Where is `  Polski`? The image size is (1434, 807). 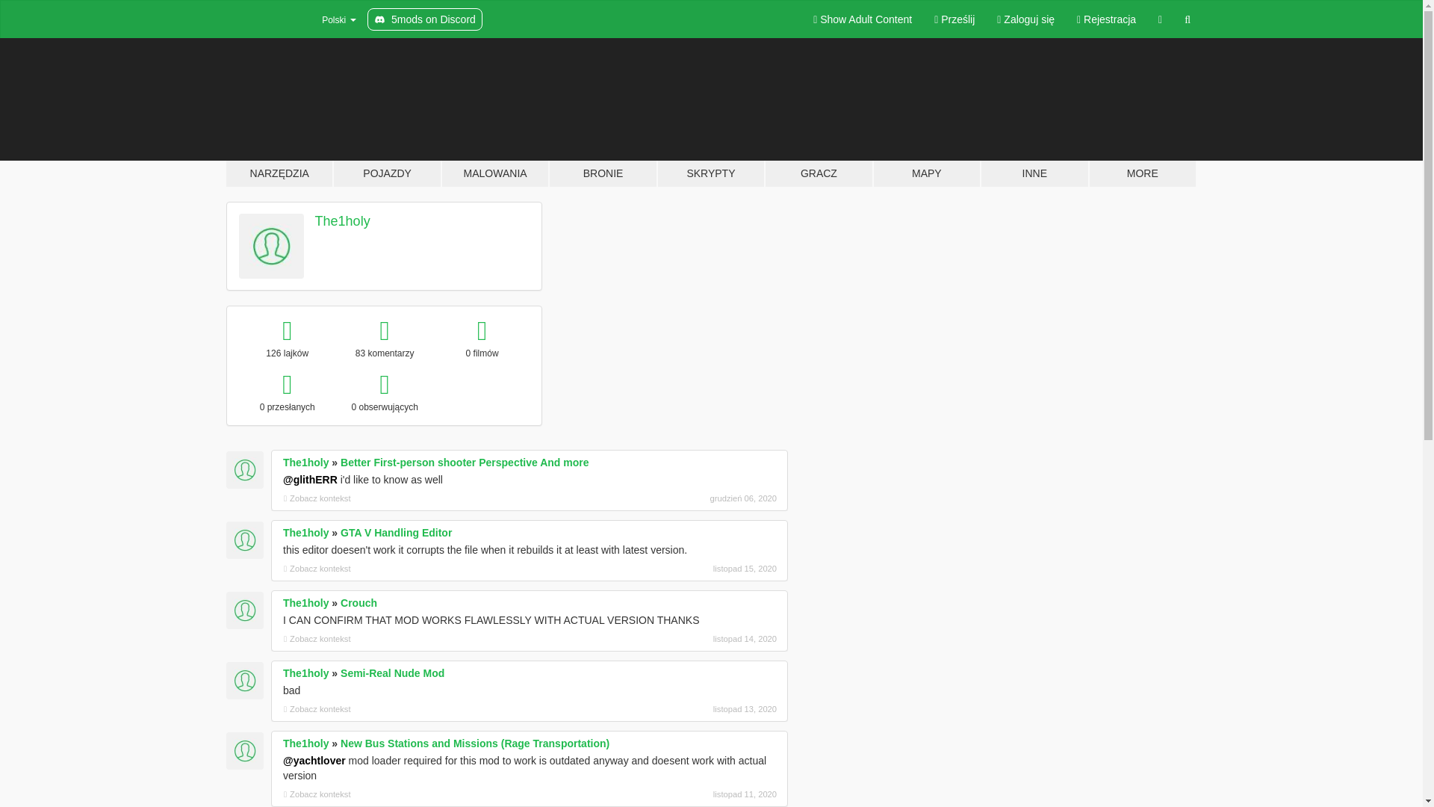   Polski is located at coordinates (329, 19).